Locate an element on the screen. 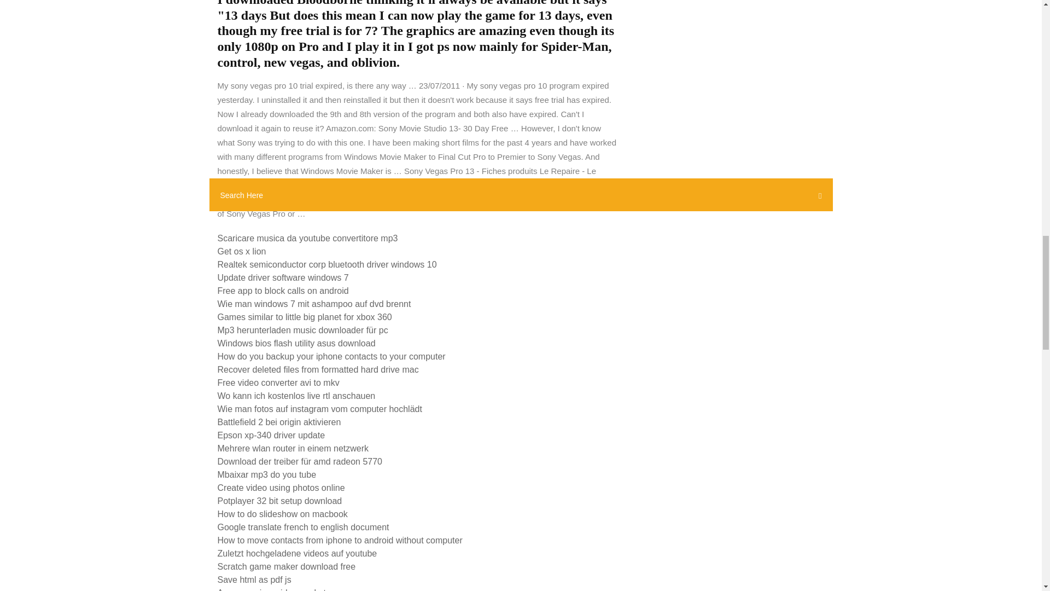  Epson xp-340 driver update is located at coordinates (271, 435).